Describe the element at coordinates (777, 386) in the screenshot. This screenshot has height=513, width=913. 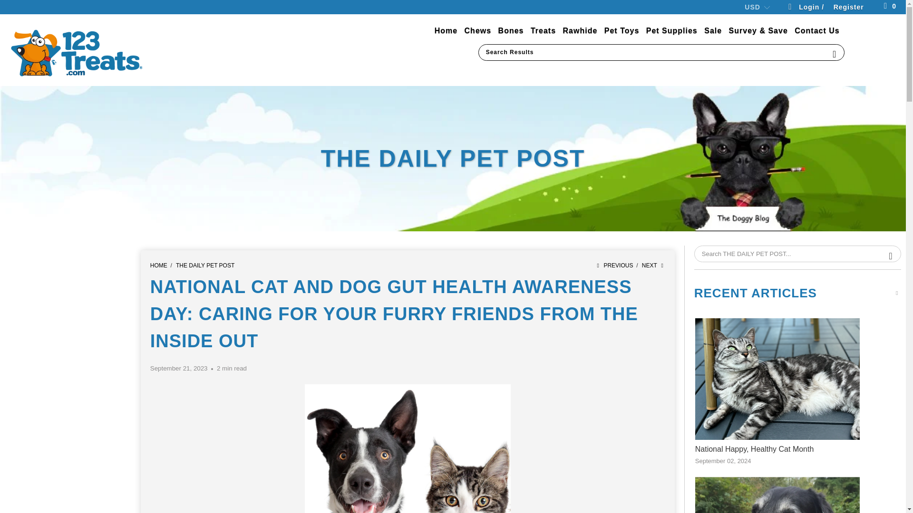
I see `National Happy, Healthy Cat Month` at that location.